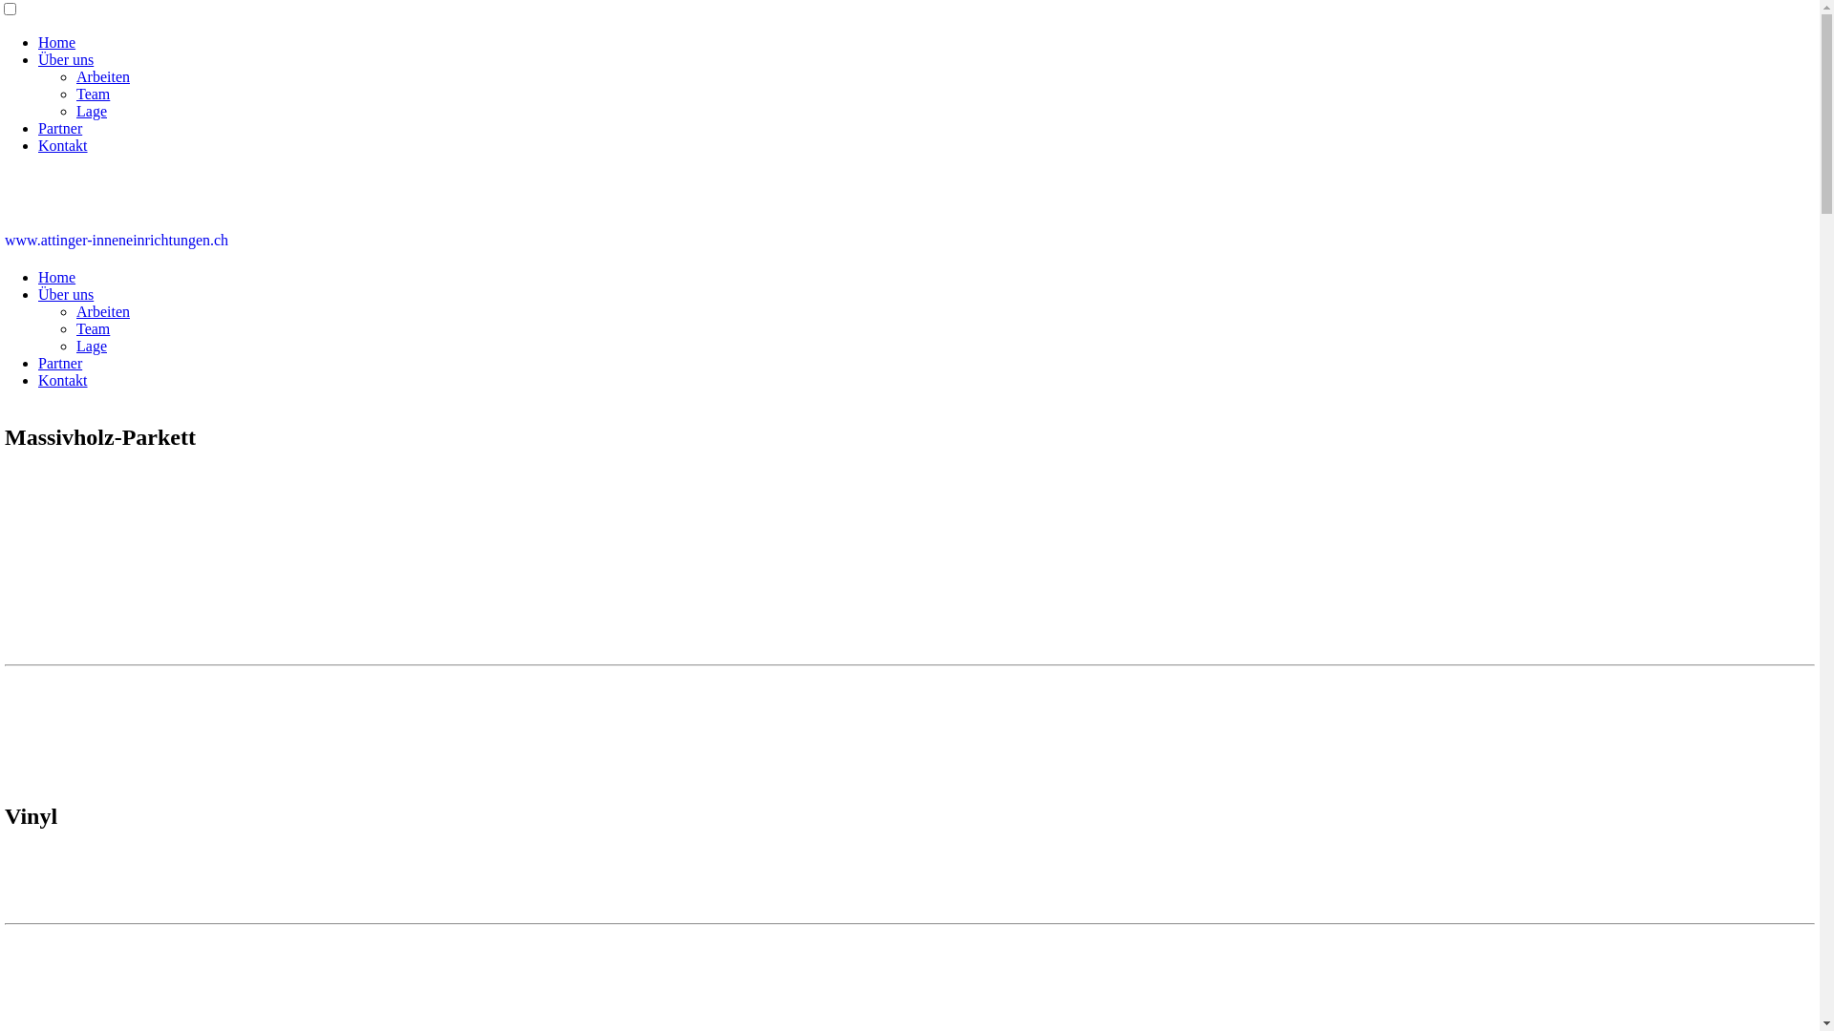  What do you see at coordinates (117, 241) in the screenshot?
I see `www.attinger-inneneinrichtungen.ch` at bounding box center [117, 241].